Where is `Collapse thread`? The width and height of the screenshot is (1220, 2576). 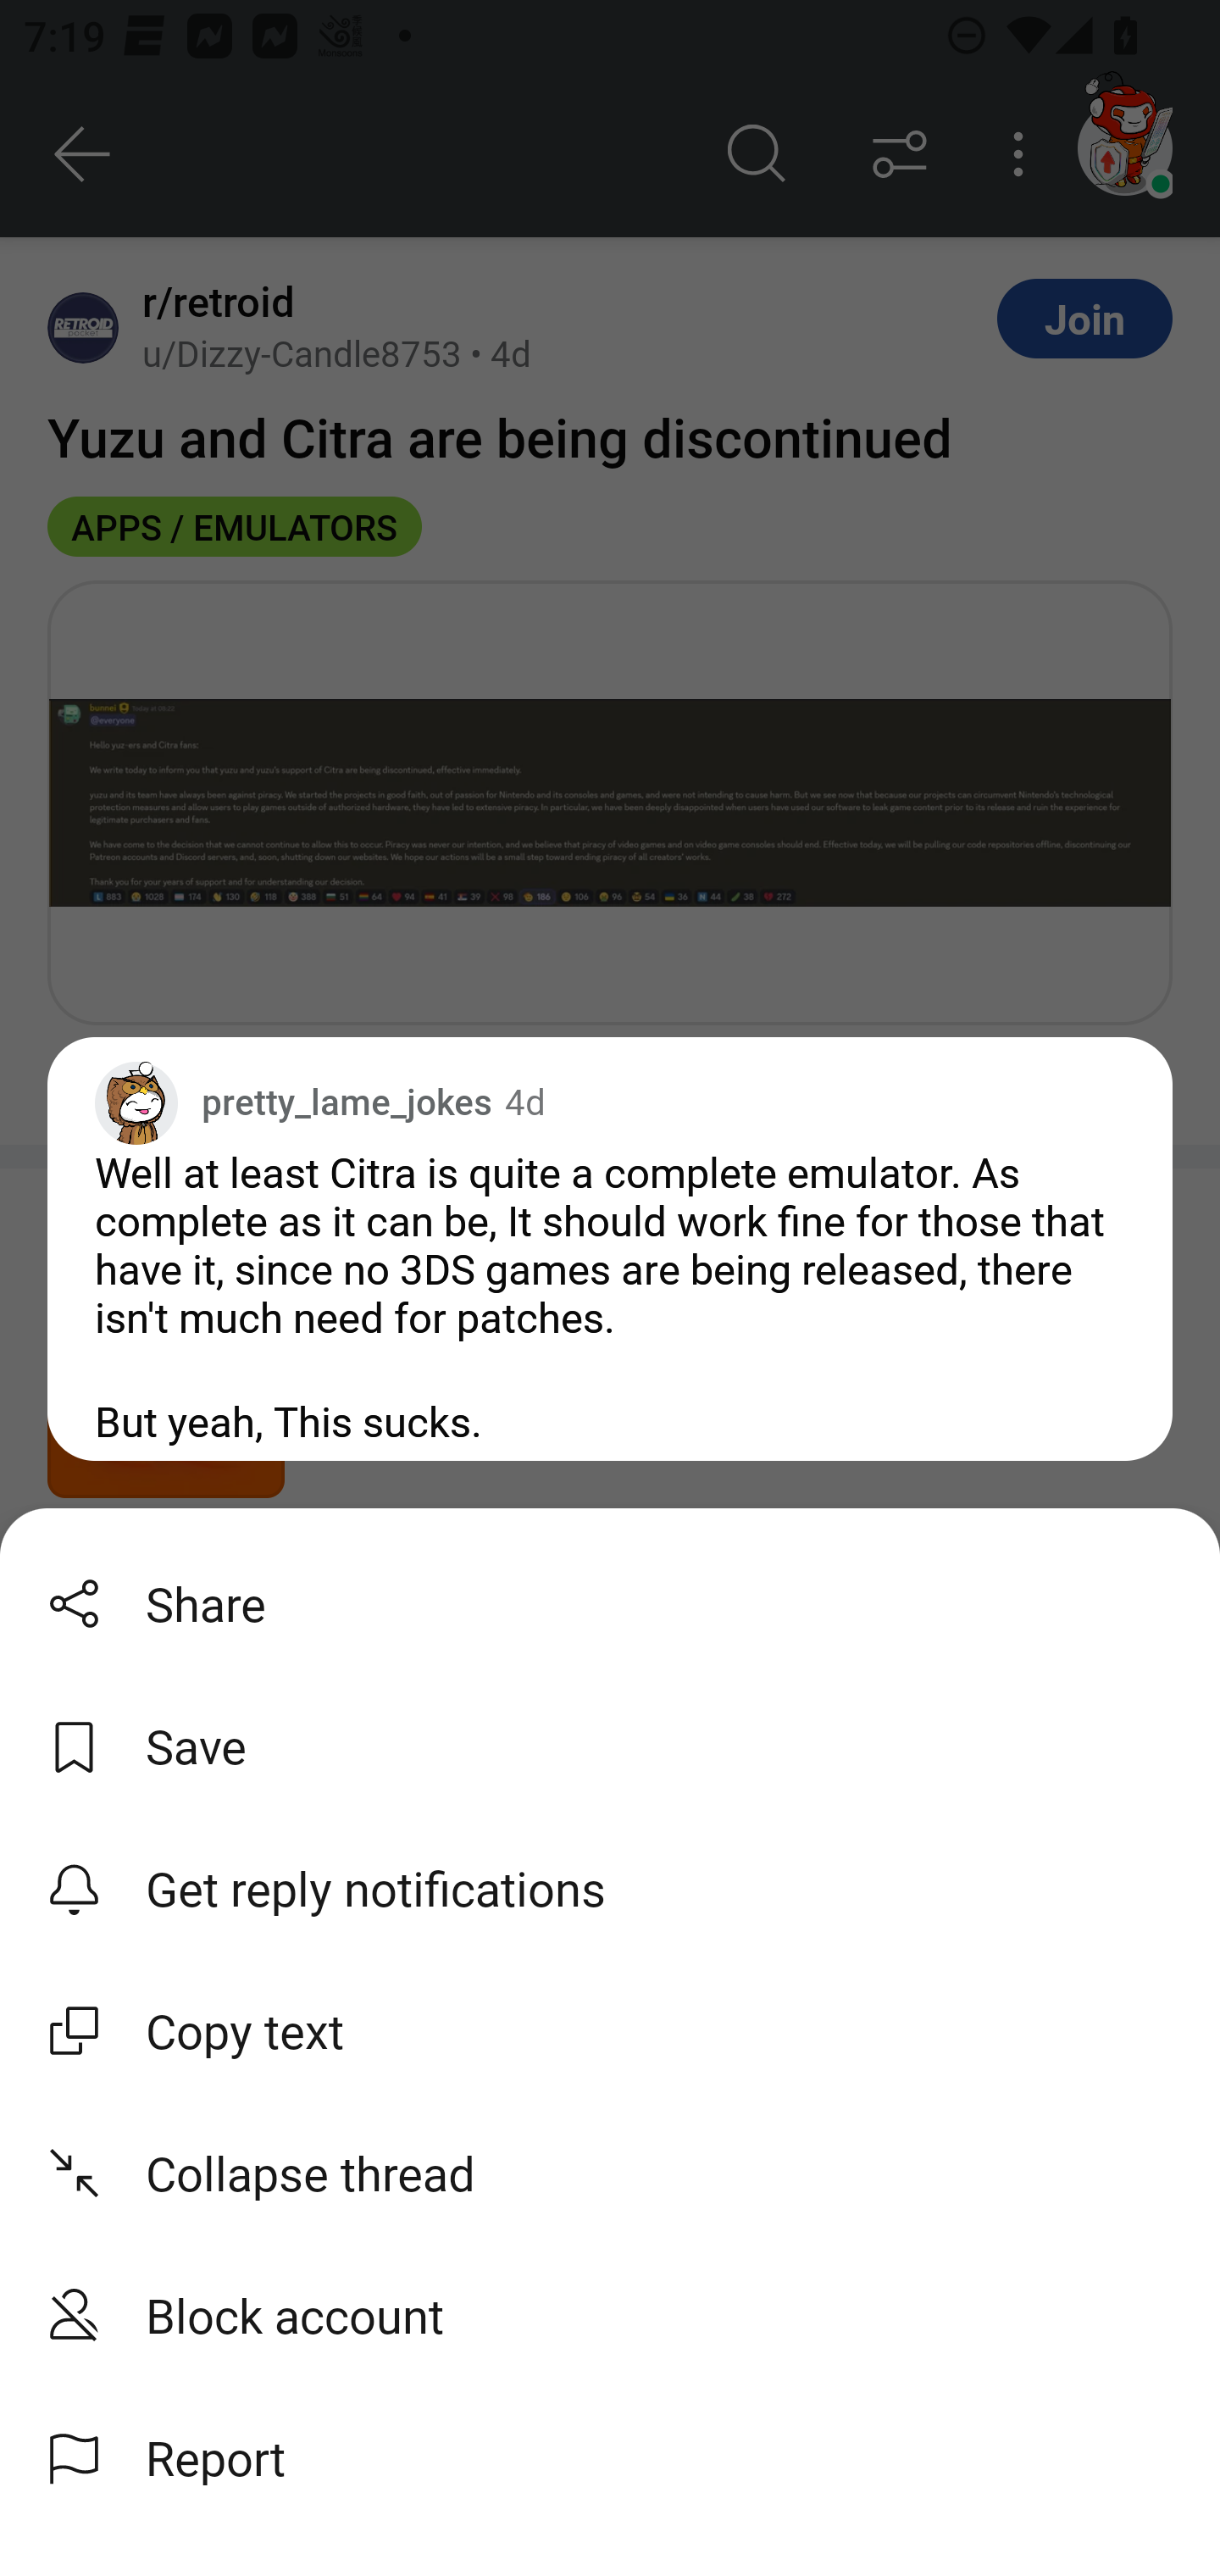
Collapse thread is located at coordinates (610, 2173).